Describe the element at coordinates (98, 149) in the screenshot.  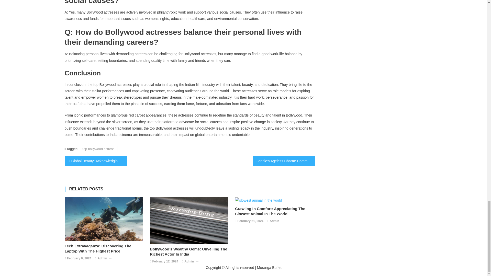
I see `top bollywood actress` at that location.